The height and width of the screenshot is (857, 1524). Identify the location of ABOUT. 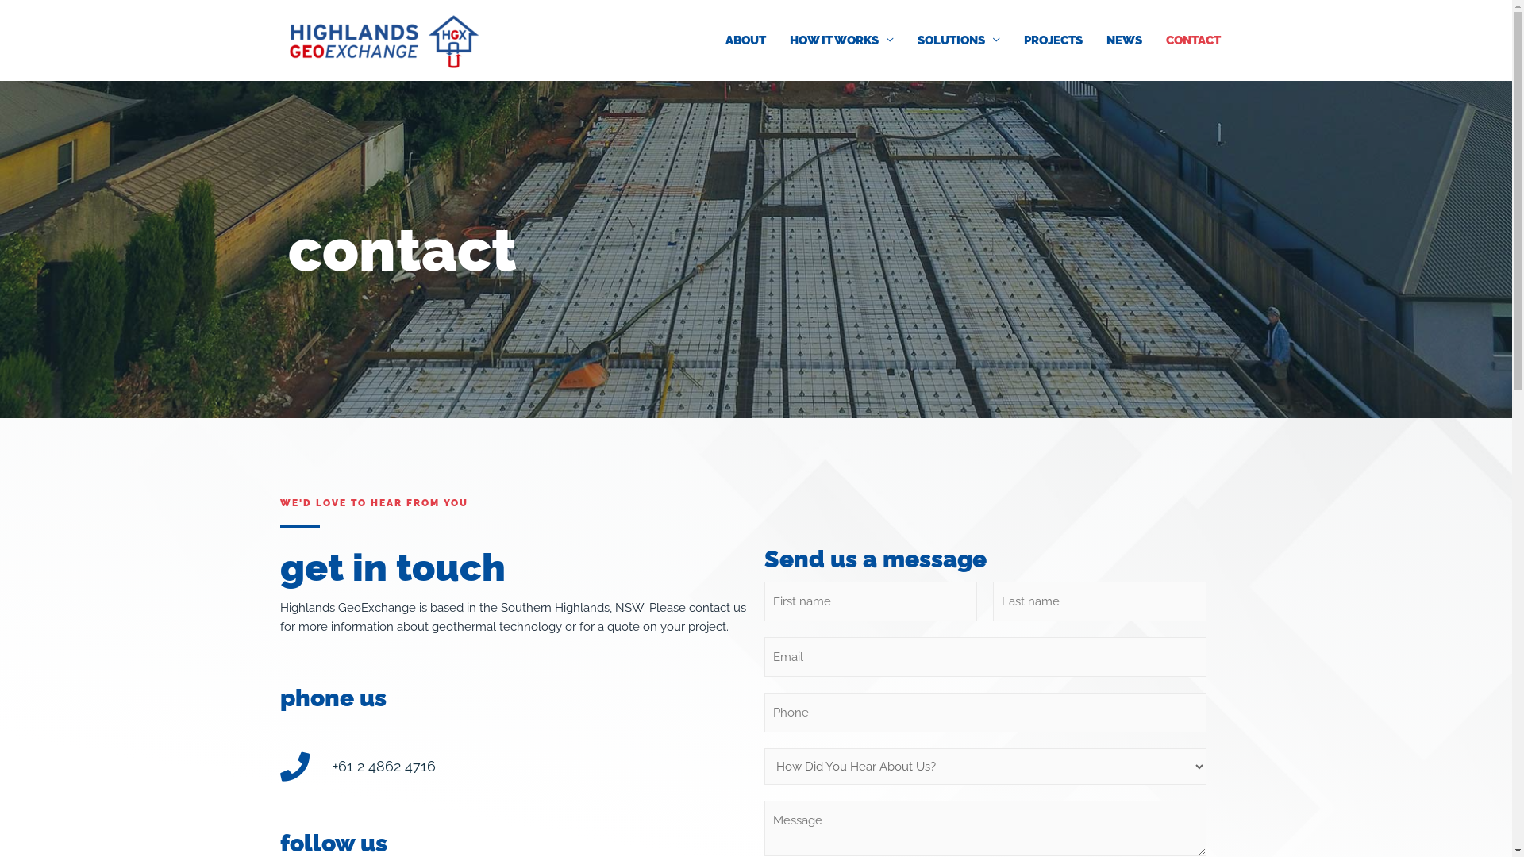
(745, 40).